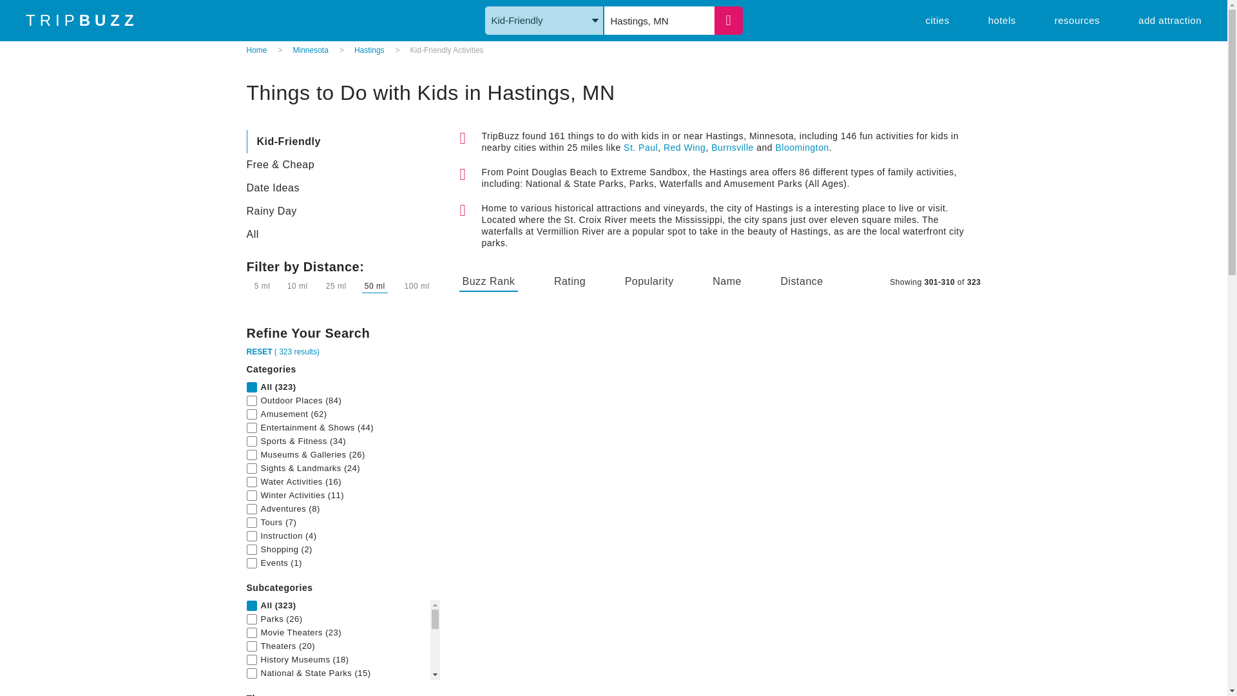 Image resolution: width=1237 pixels, height=696 pixels. What do you see at coordinates (801, 282) in the screenshot?
I see `Distance` at bounding box center [801, 282].